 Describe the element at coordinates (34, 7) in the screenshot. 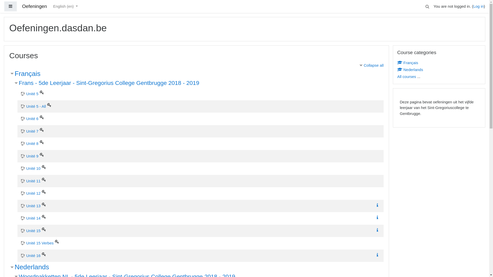

I see `Oefeningen` at that location.